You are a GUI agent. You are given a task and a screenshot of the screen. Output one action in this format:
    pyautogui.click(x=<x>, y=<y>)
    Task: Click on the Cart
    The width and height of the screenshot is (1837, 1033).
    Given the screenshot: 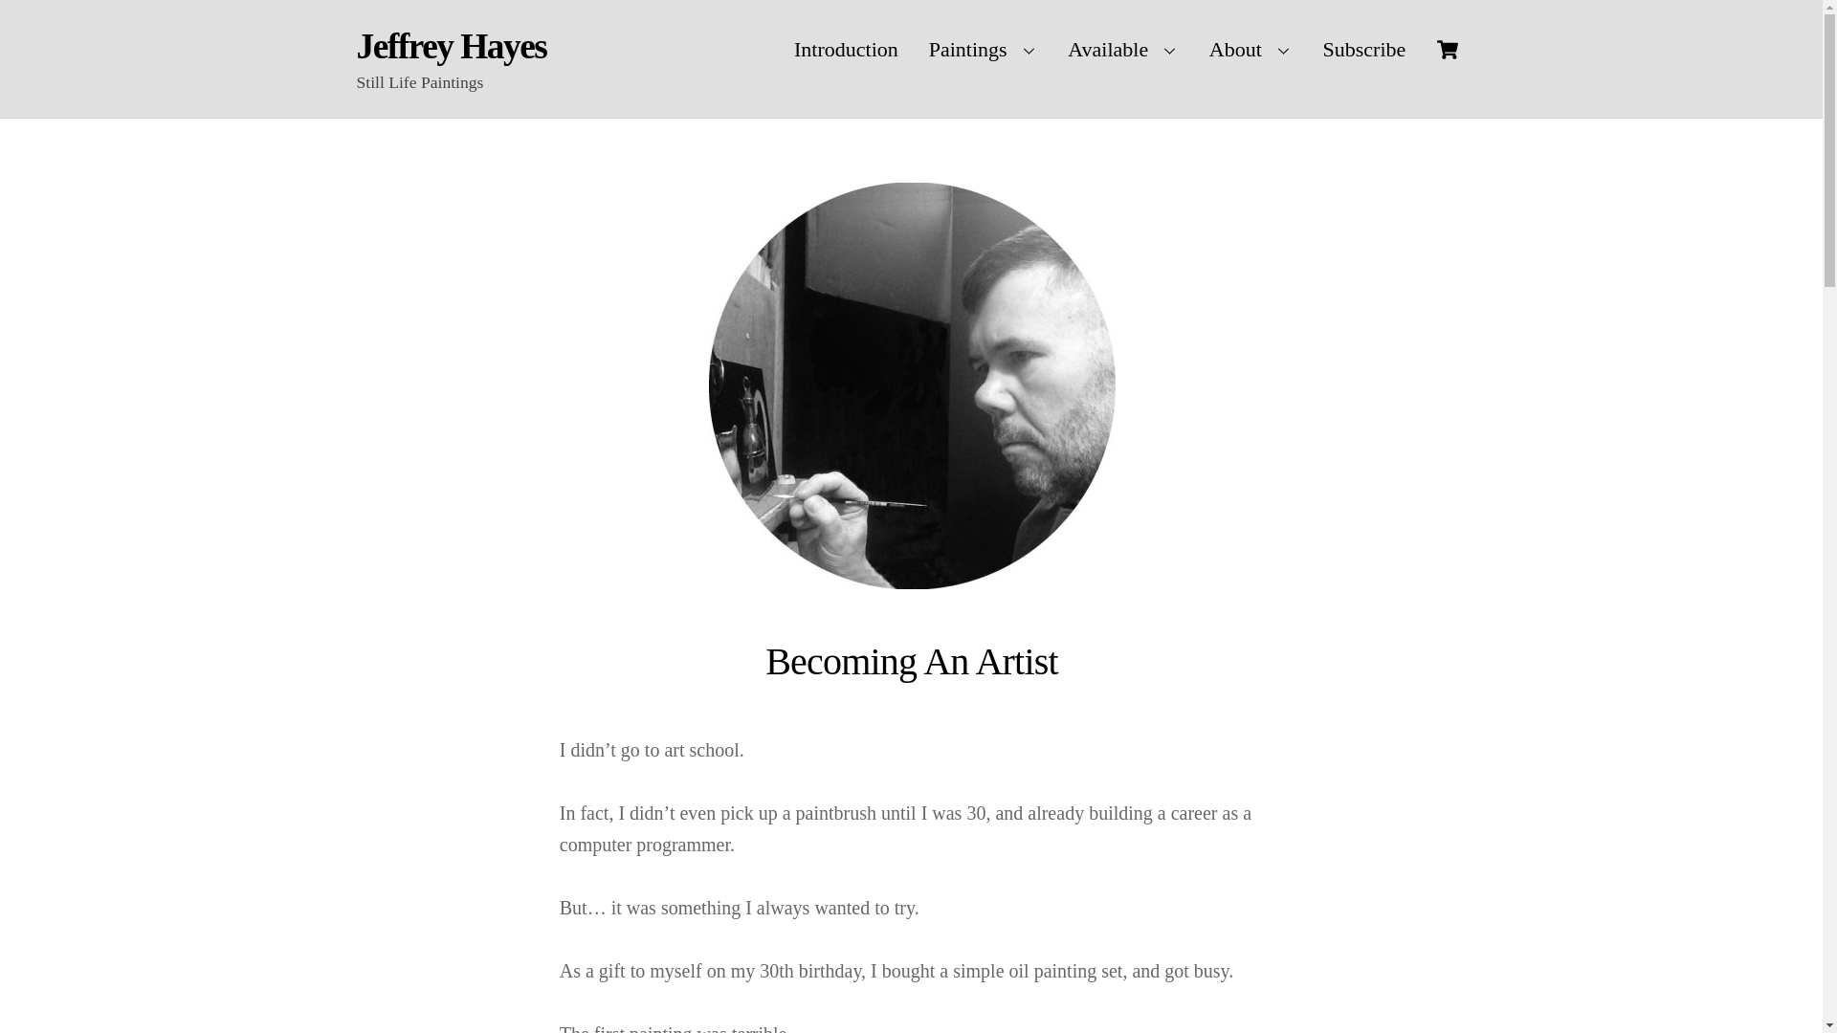 What is the action you would take?
    pyautogui.click(x=911, y=49)
    